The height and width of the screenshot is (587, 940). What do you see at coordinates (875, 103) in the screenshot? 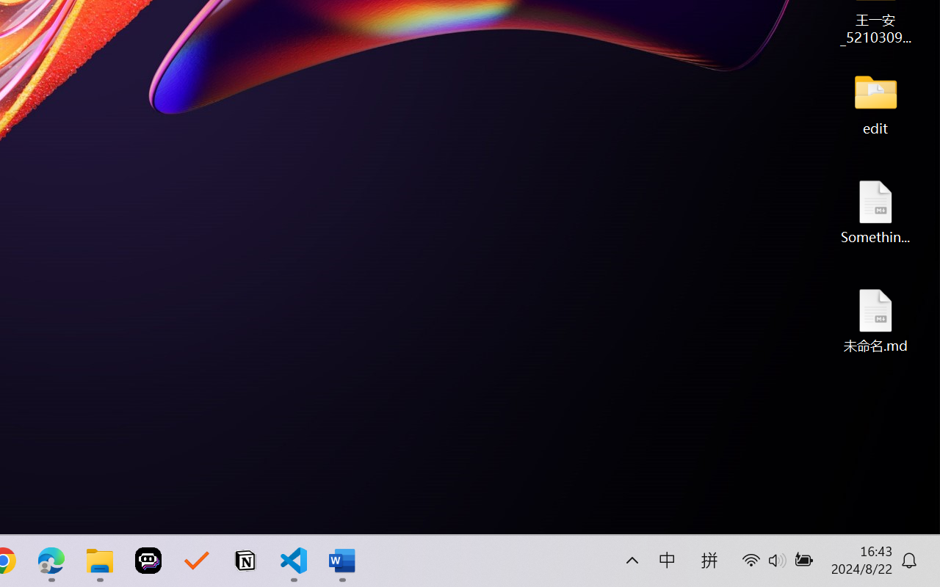
I see `edit` at bounding box center [875, 103].